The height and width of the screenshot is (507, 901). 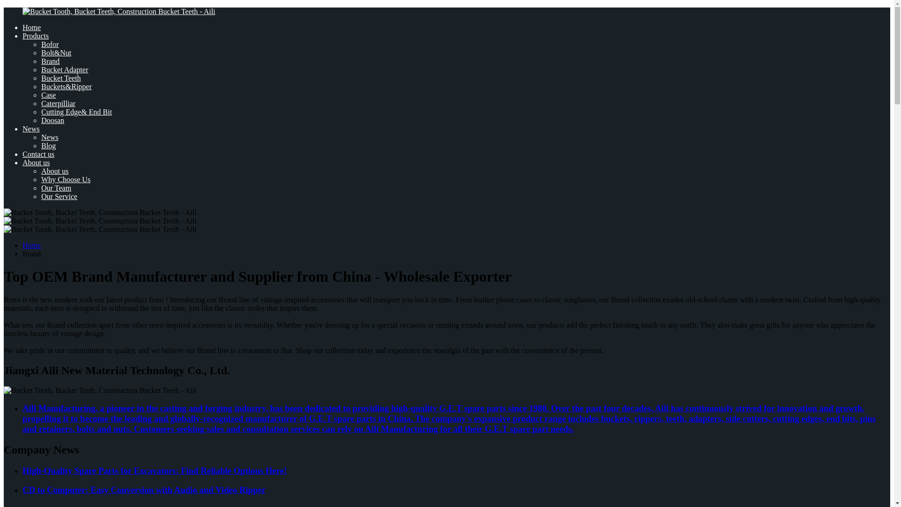 I want to click on Home, so click(x=31, y=245).